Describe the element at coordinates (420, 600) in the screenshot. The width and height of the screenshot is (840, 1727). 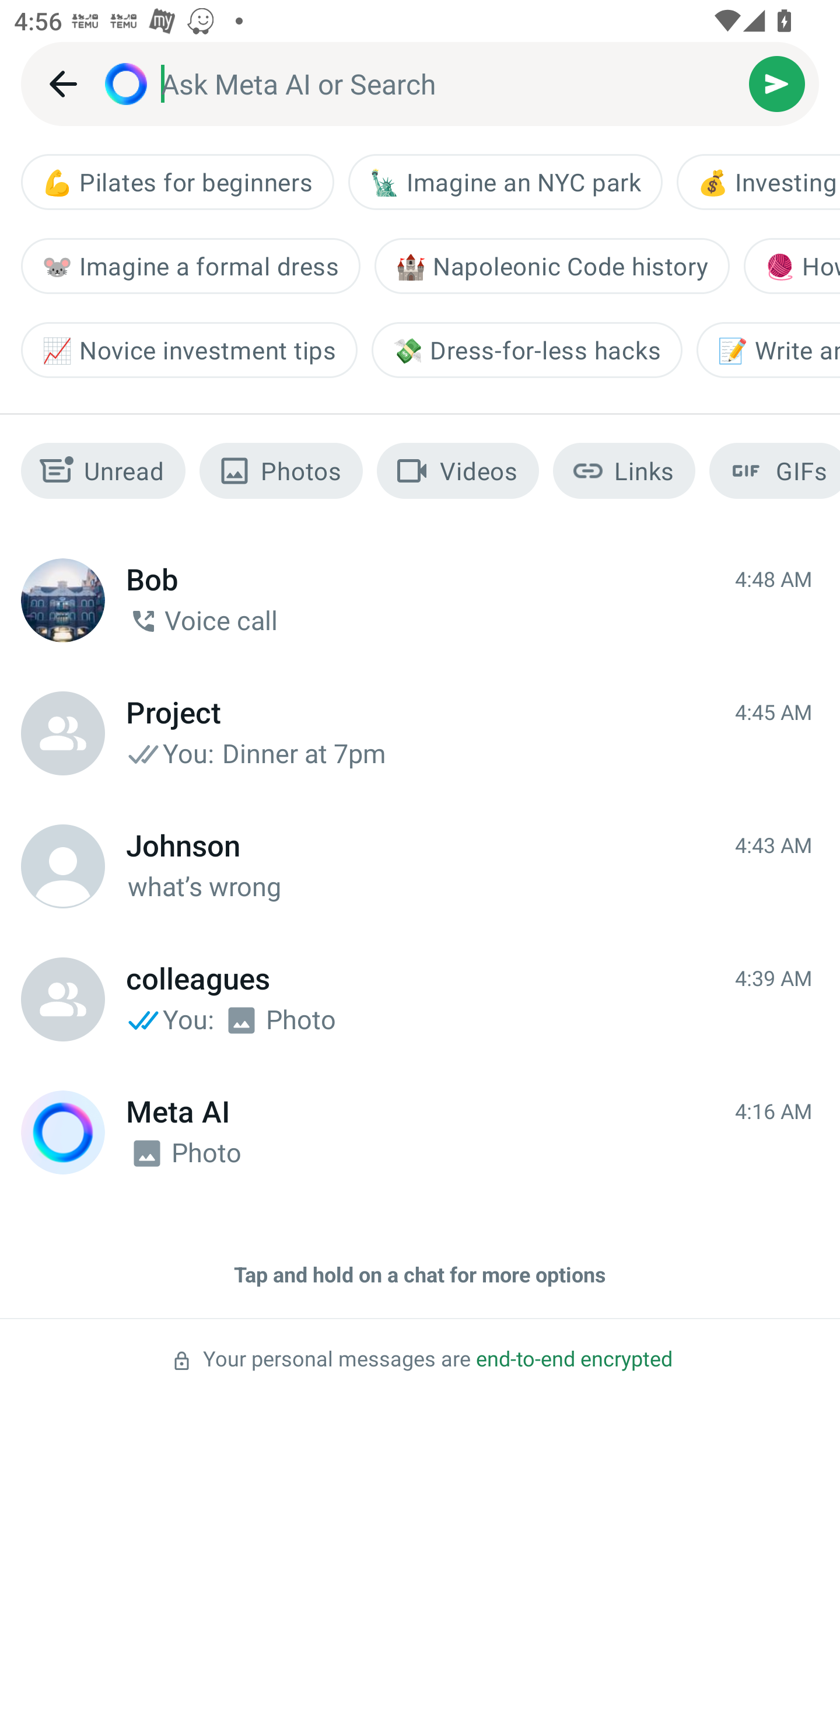
I see `Bob Bob 4:48 AM 4:48 AM Voice call` at that location.